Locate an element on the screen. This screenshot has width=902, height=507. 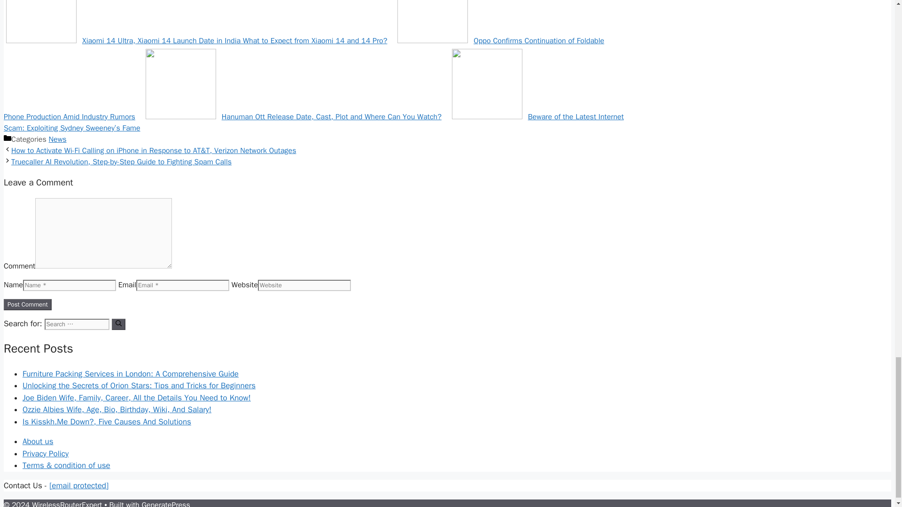
News is located at coordinates (57, 139).